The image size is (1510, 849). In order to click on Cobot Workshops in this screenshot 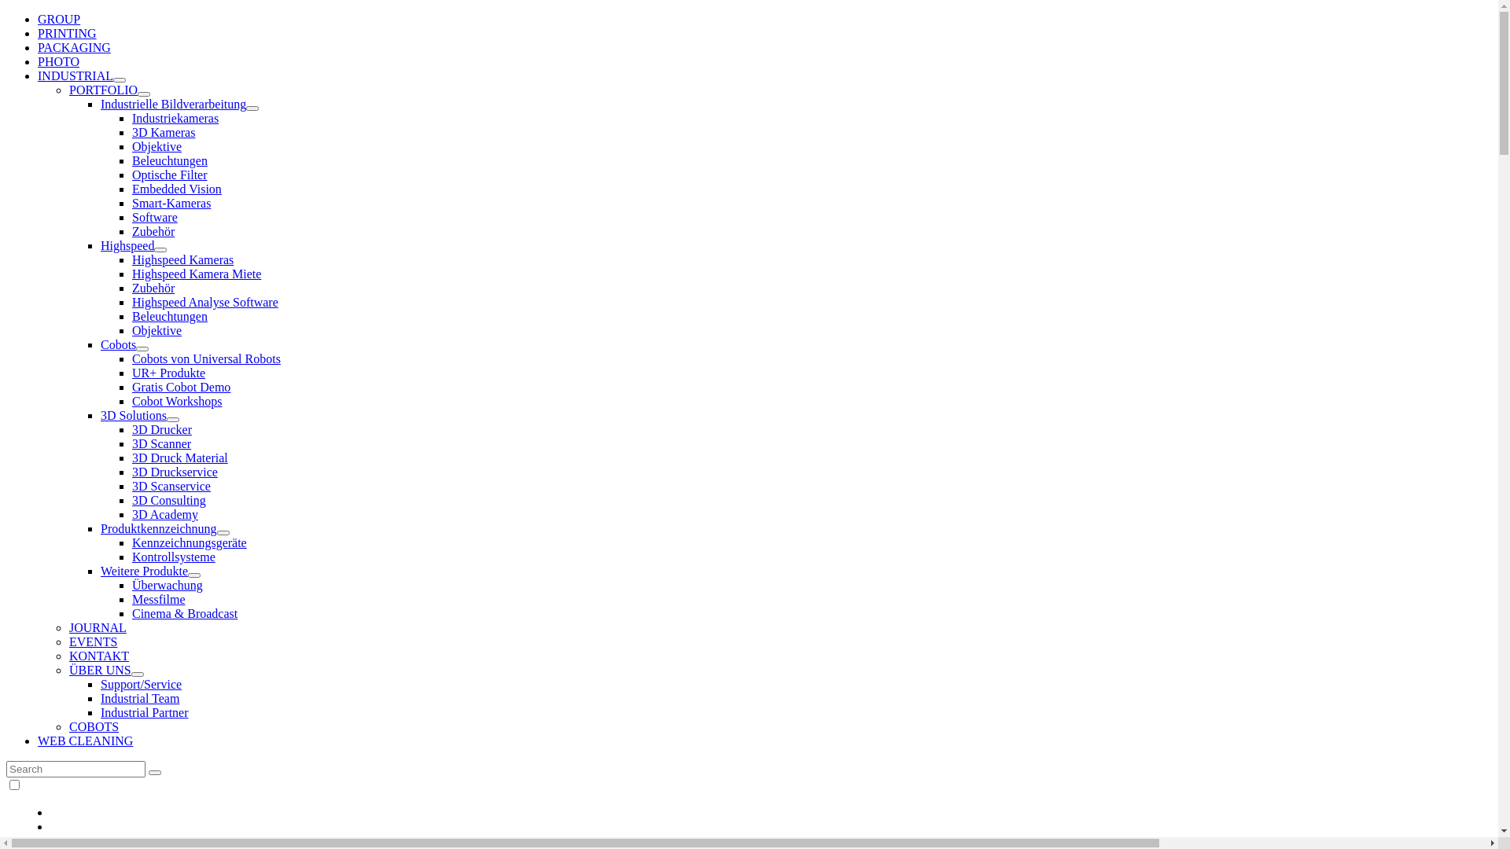, I will do `click(177, 401)`.